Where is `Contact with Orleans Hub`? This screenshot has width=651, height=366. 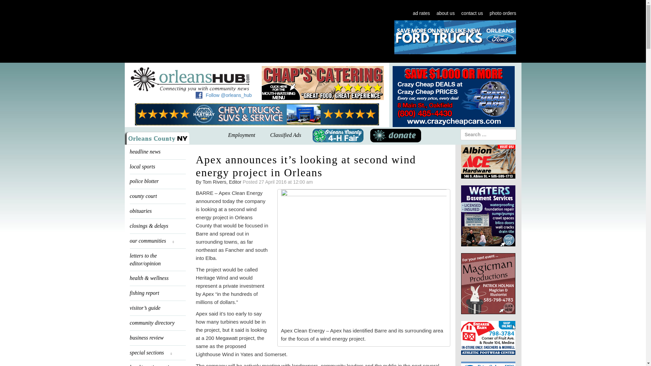 Contact with Orleans Hub is located at coordinates (472, 13).